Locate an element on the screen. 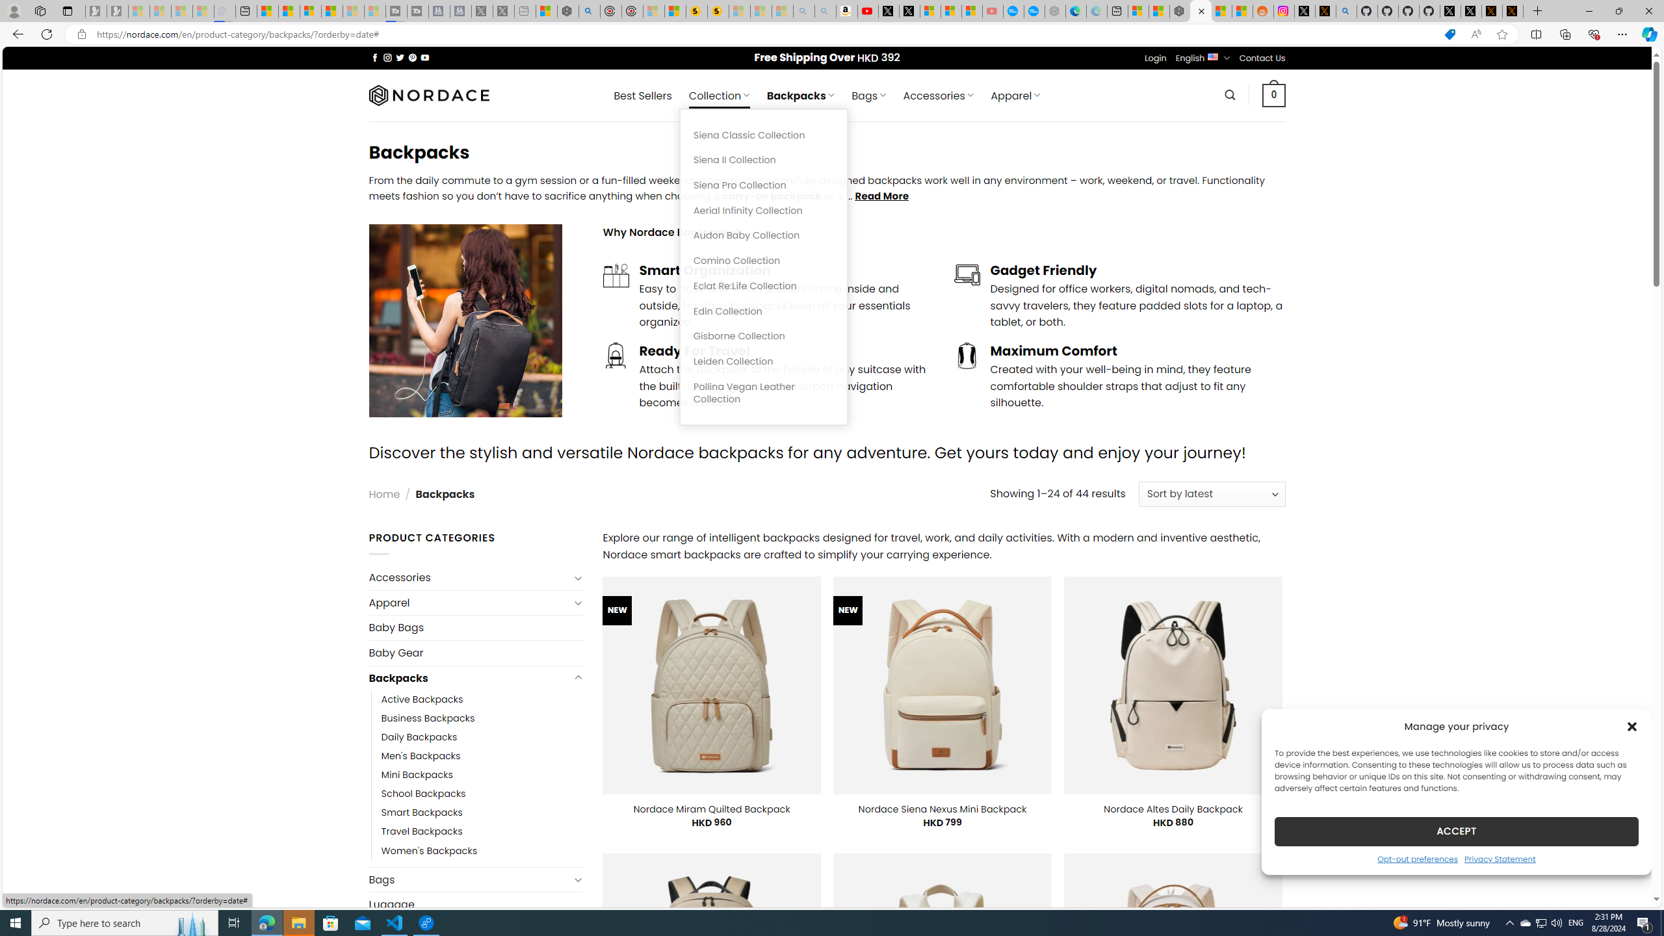 The image size is (1664, 936). help.x.com | 524: A timeout occurred is located at coordinates (1325, 11).